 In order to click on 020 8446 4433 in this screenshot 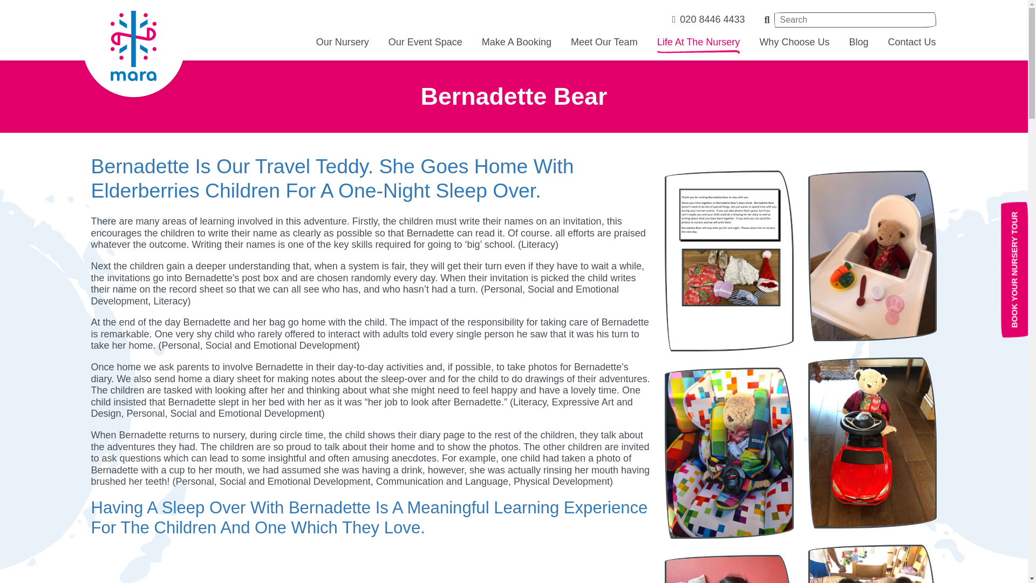, I will do `click(709, 19)`.